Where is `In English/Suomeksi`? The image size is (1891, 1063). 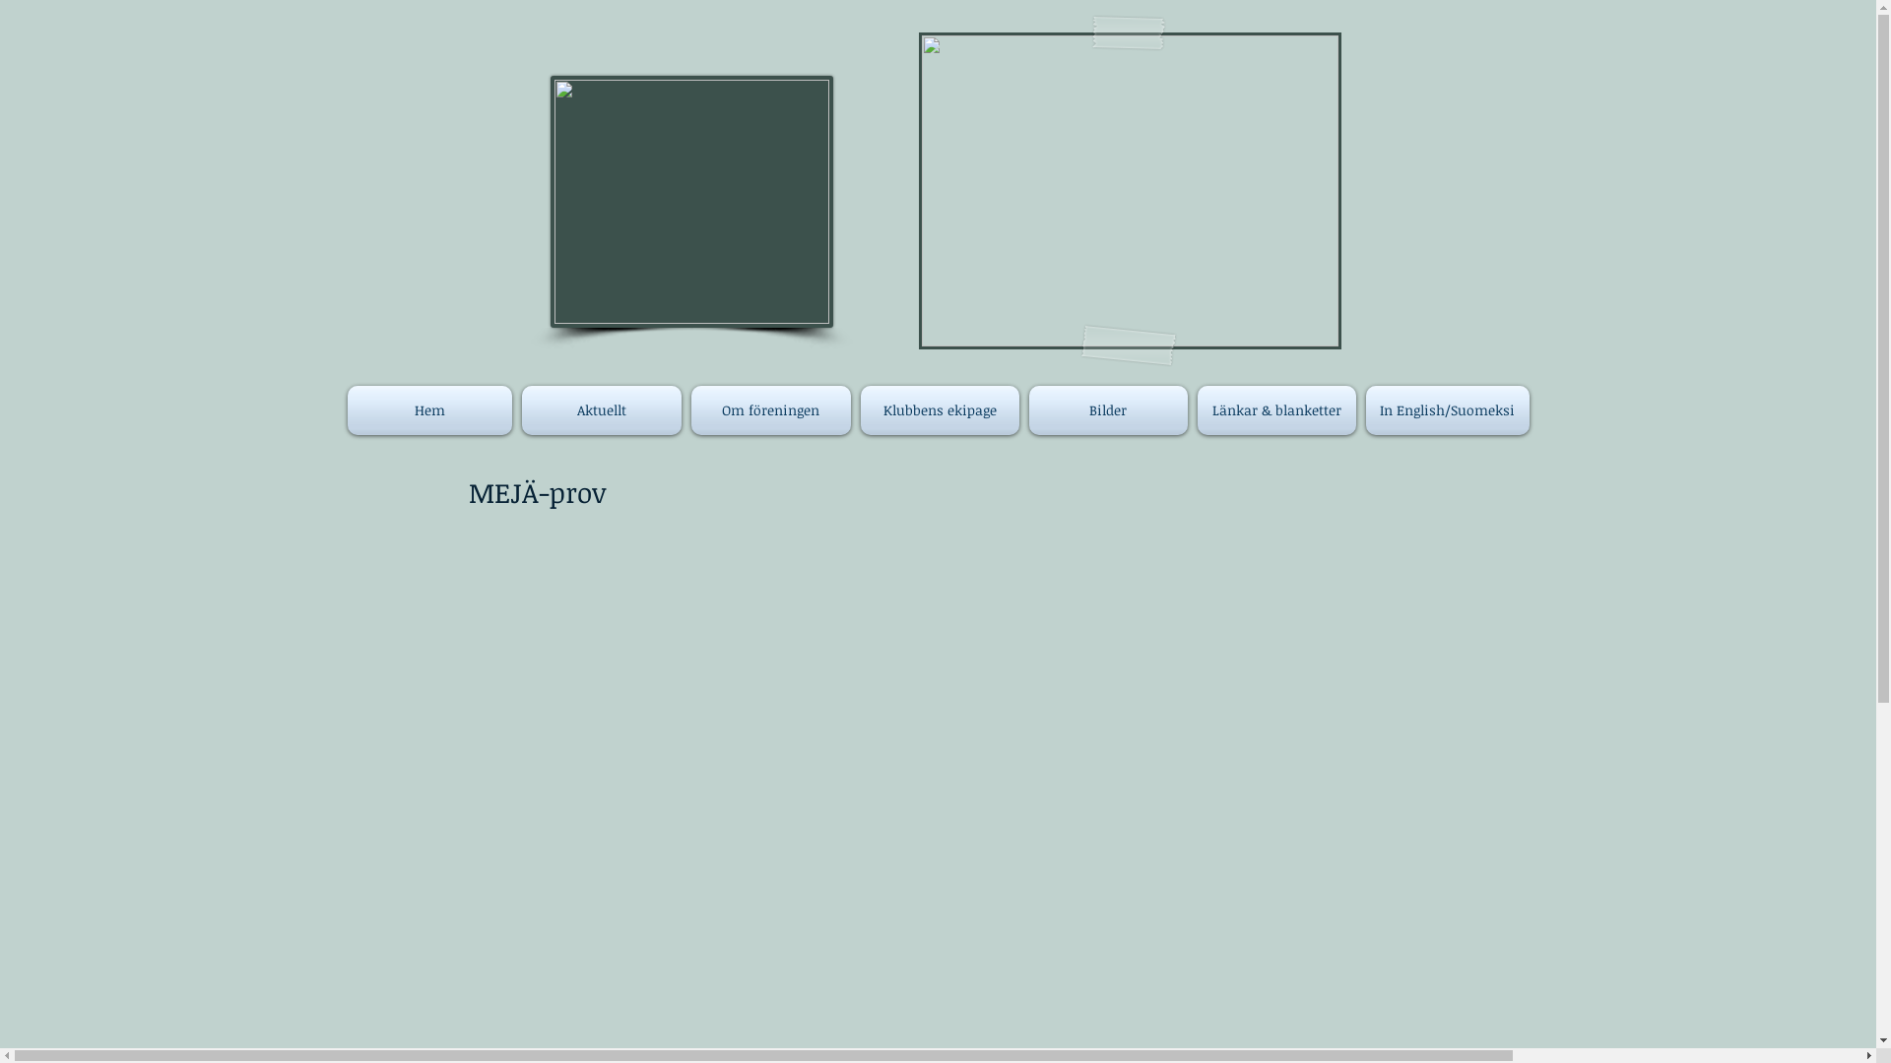 In English/Suomeksi is located at coordinates (1446, 410).